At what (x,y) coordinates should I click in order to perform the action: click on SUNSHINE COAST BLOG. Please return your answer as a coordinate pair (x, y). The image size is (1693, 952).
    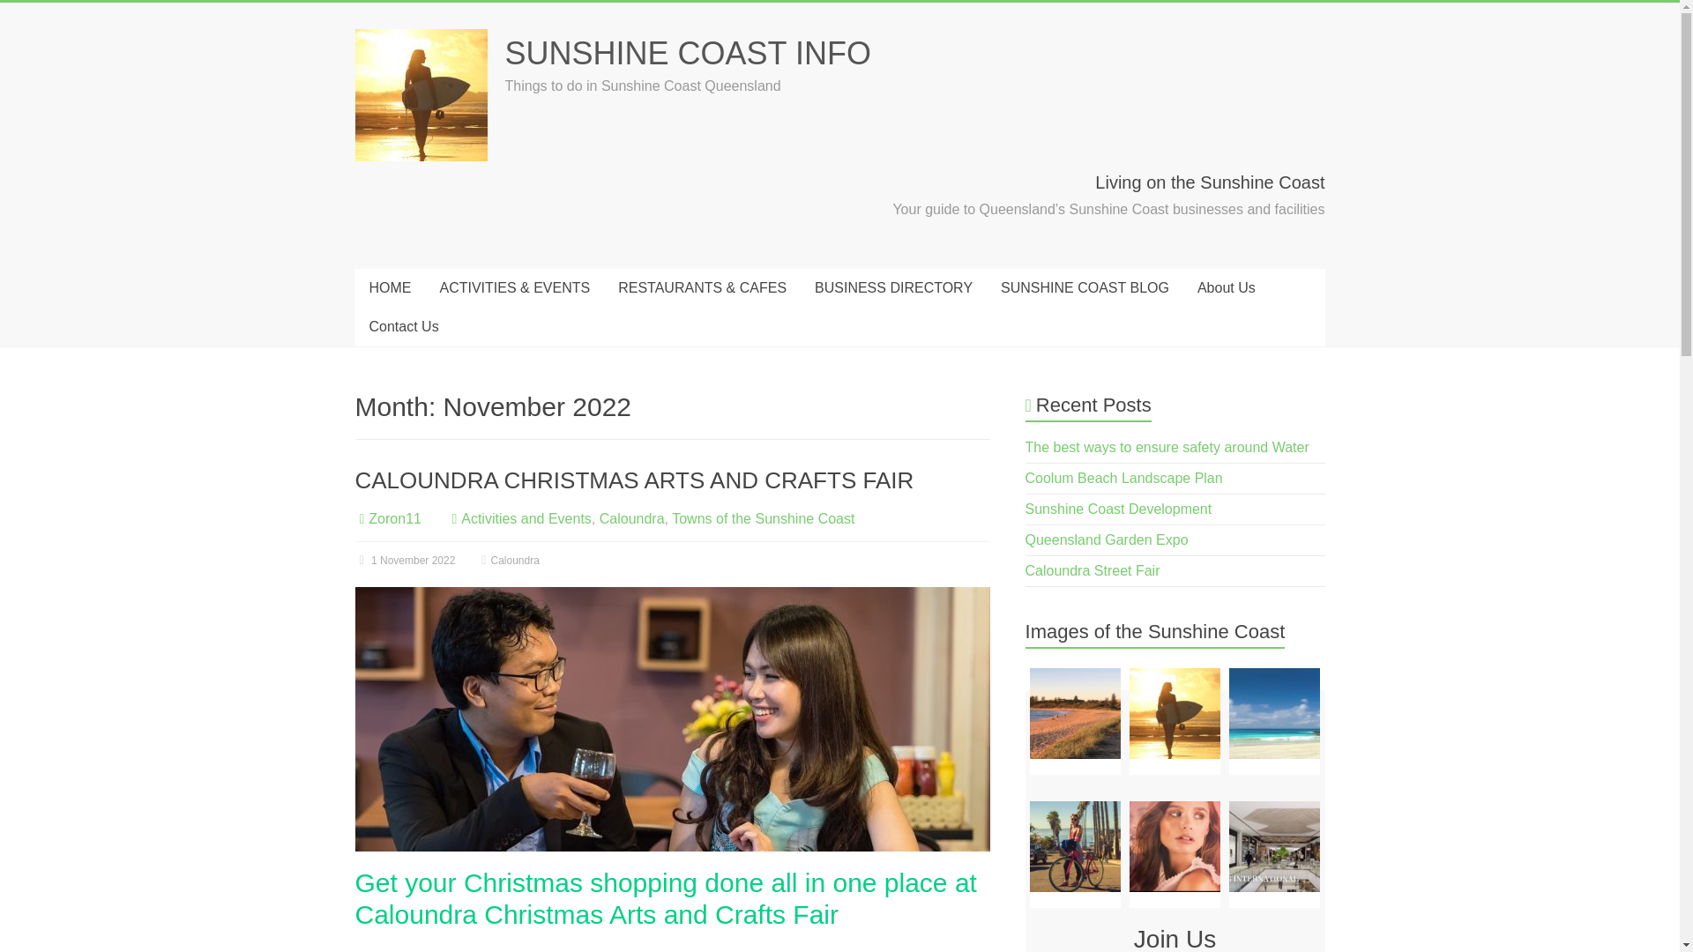
    Looking at the image, I should click on (1085, 287).